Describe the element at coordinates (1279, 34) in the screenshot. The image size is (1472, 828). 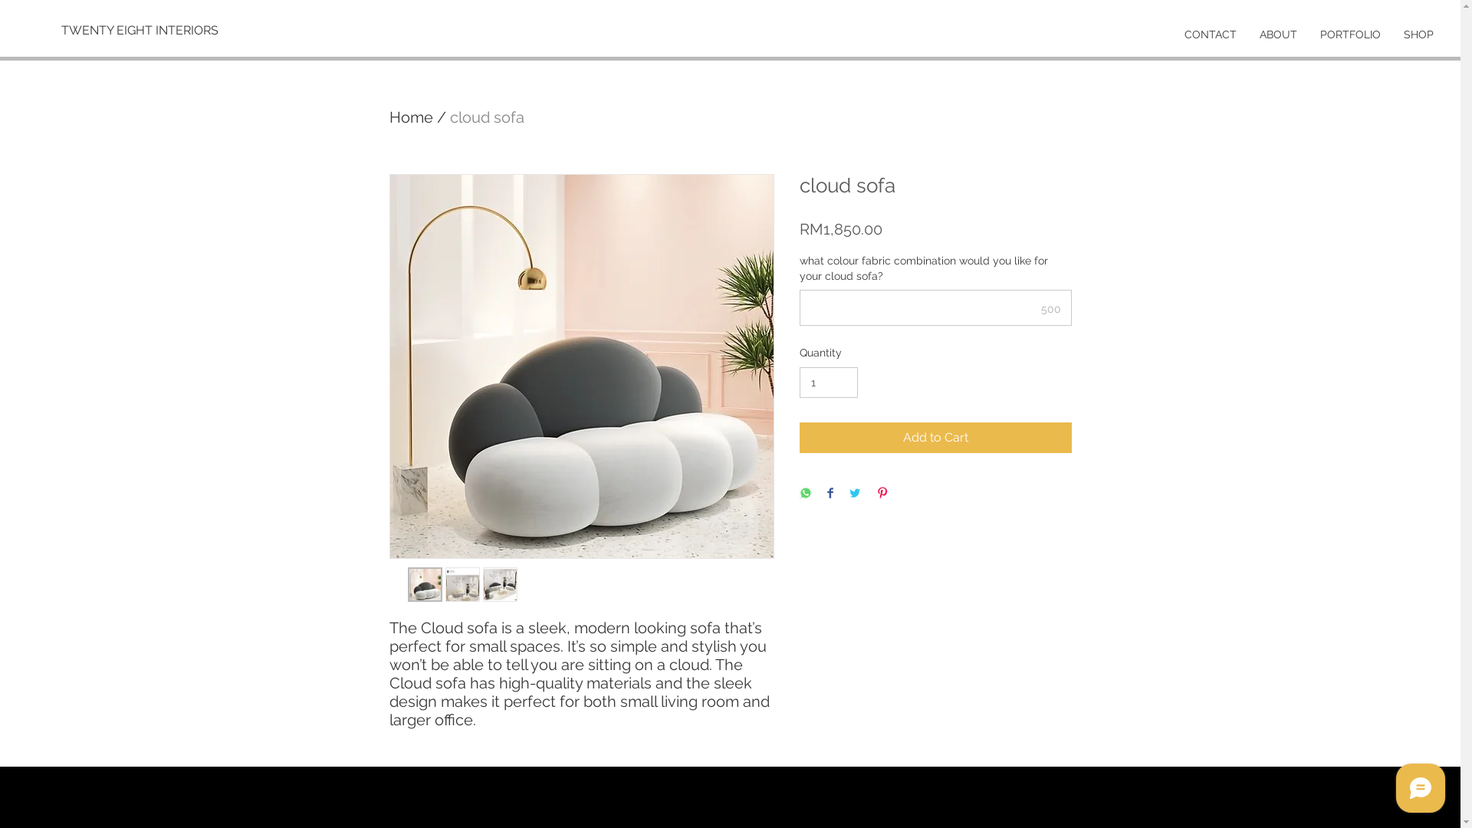
I see `ABOUT` at that location.